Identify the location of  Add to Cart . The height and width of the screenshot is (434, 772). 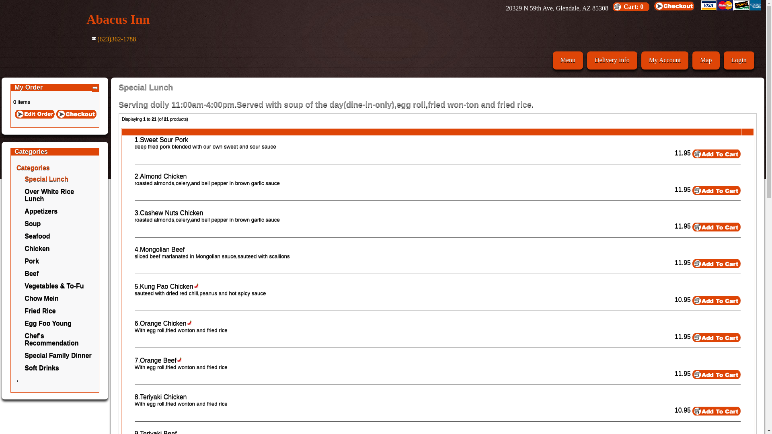
(717, 338).